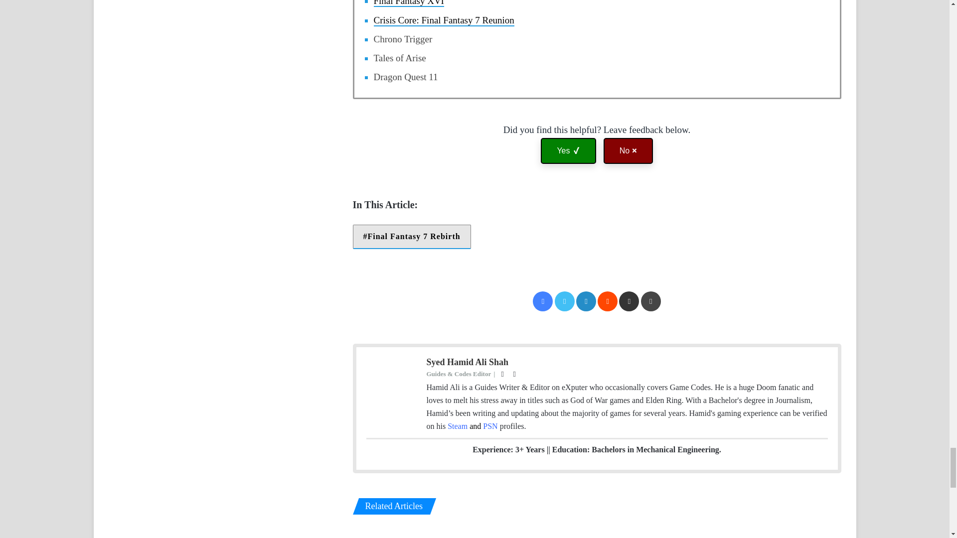 Image resolution: width=957 pixels, height=538 pixels. Describe the element at coordinates (543, 301) in the screenshot. I see `Facebook` at that location.